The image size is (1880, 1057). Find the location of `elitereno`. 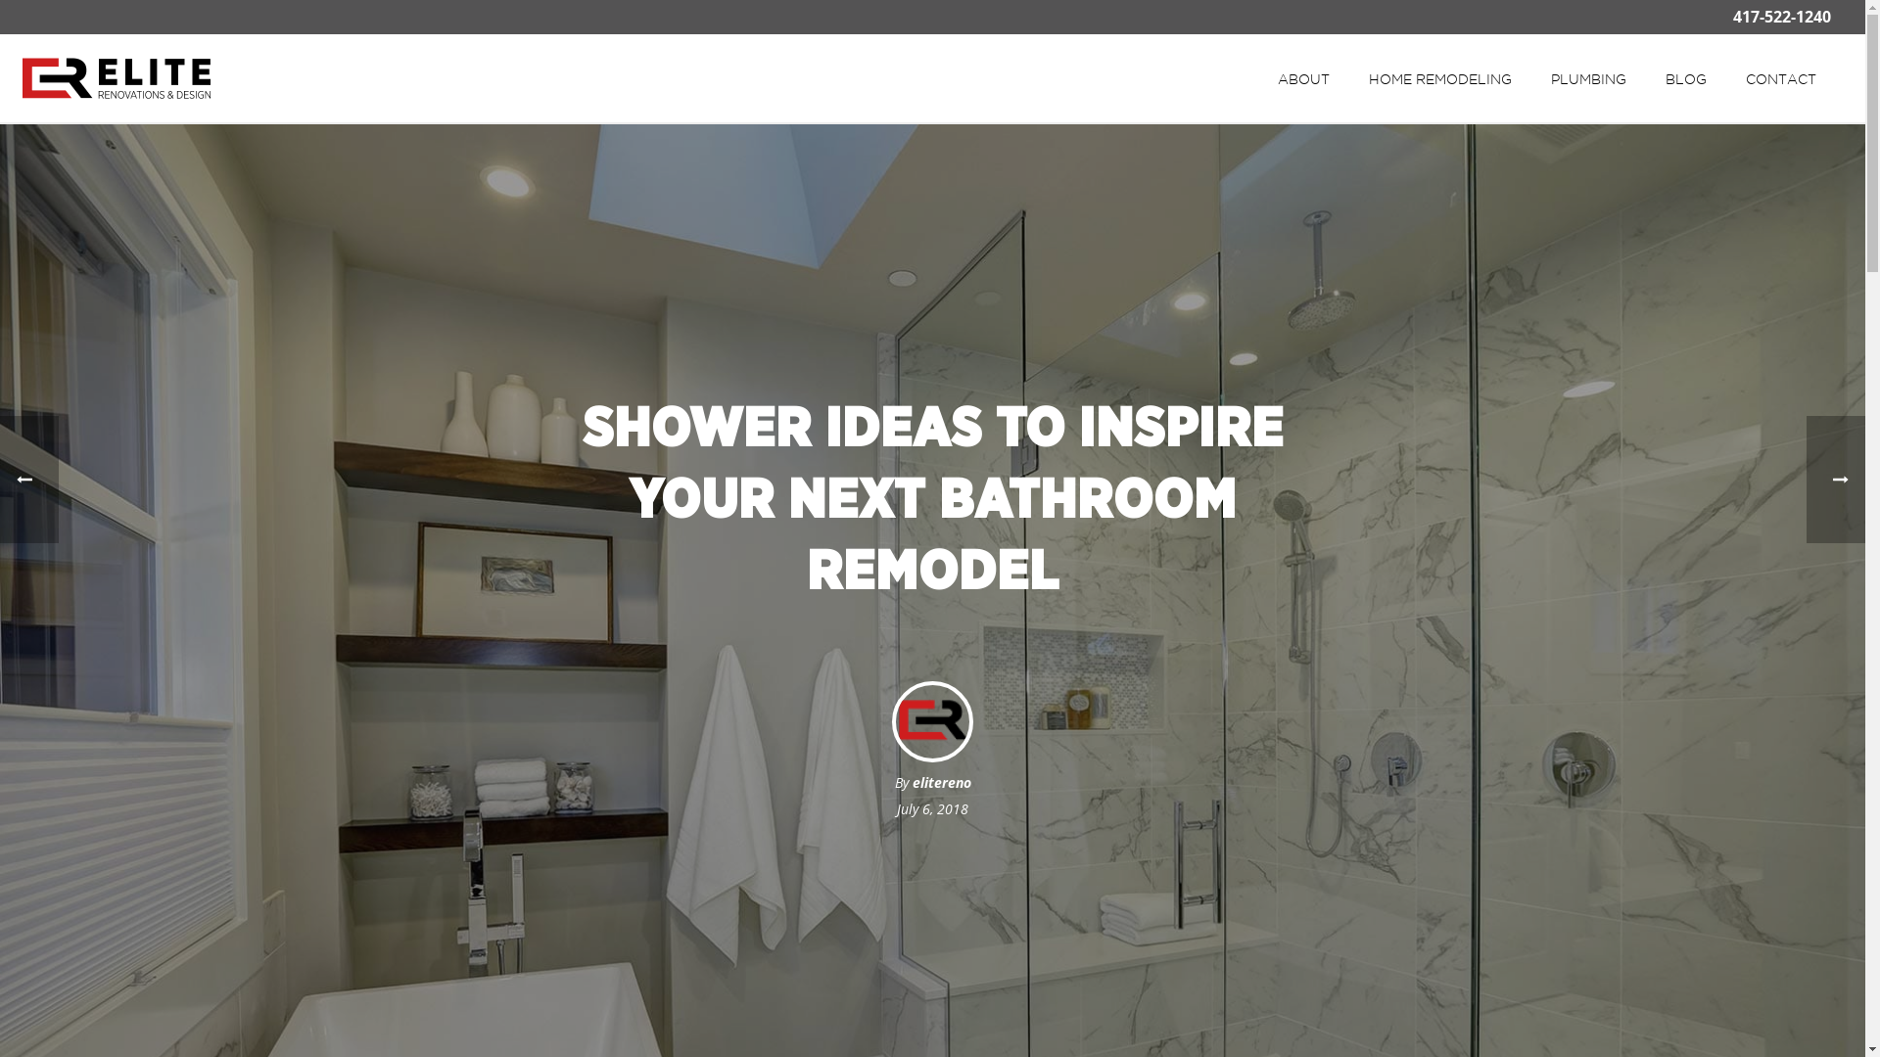

elitereno is located at coordinates (942, 783).